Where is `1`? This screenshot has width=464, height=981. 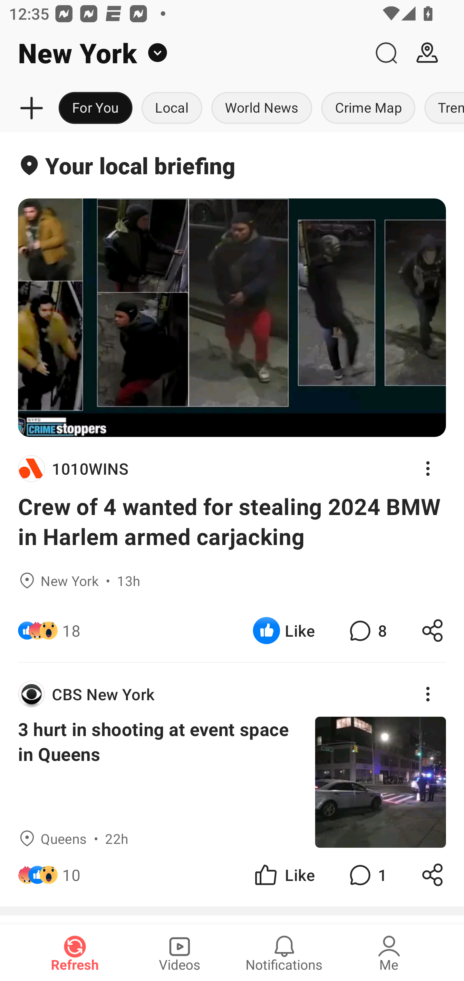
1 is located at coordinates (367, 875).